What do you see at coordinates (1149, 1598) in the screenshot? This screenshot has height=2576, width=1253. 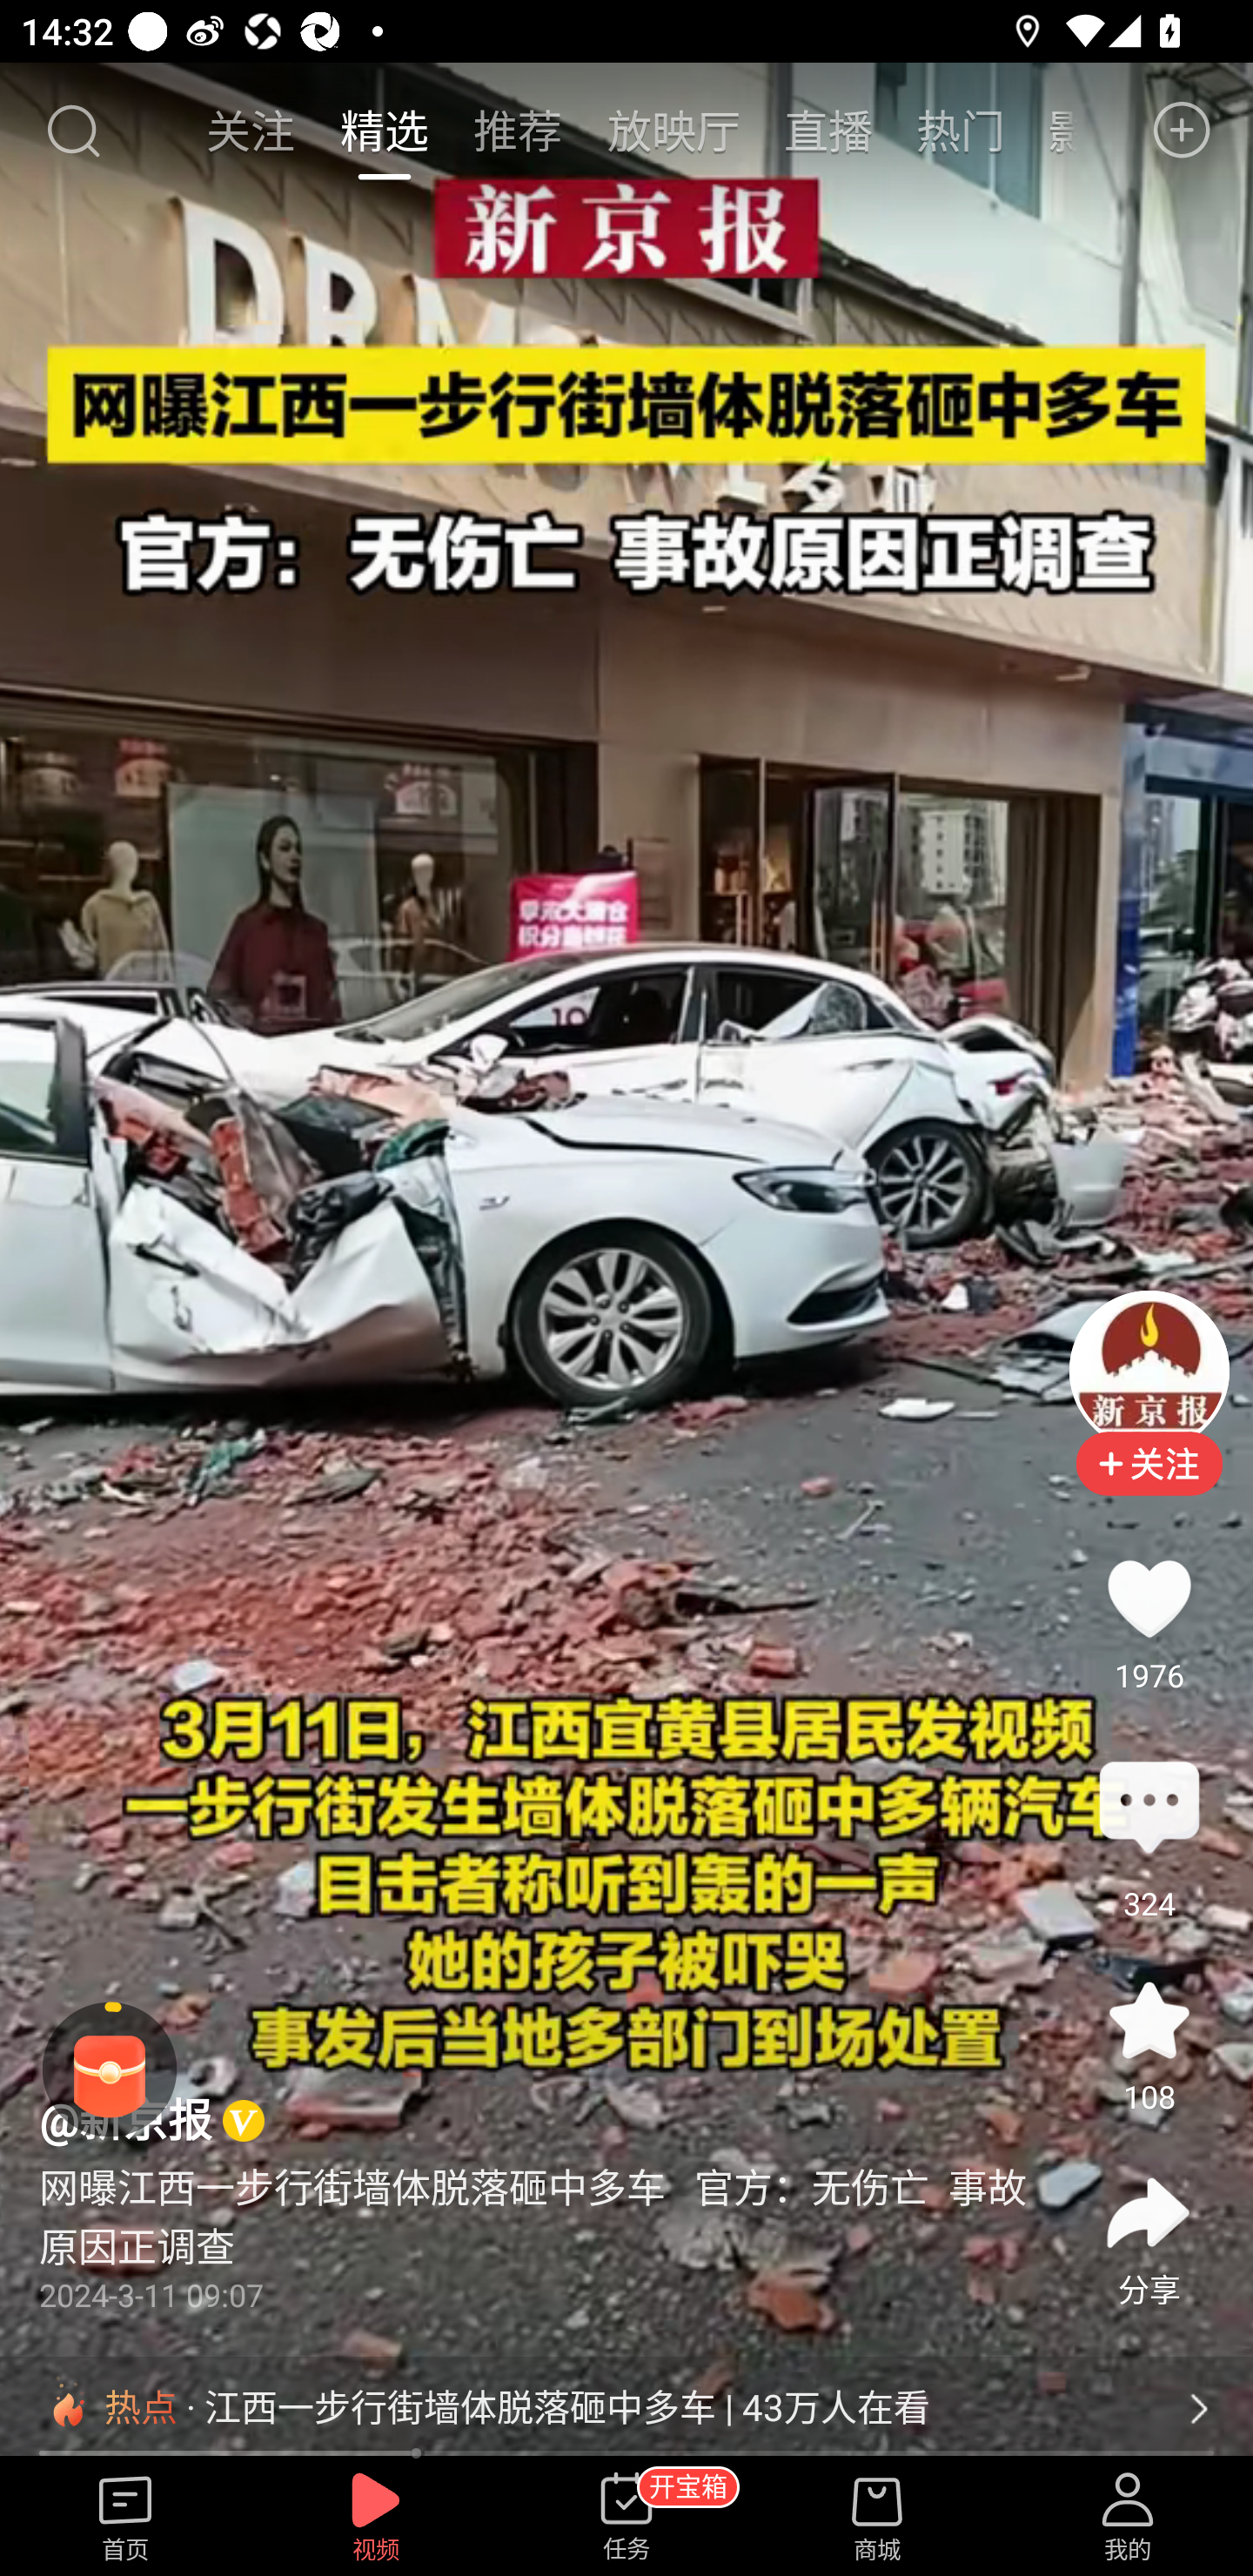 I see `点赞1976 1976` at bounding box center [1149, 1598].